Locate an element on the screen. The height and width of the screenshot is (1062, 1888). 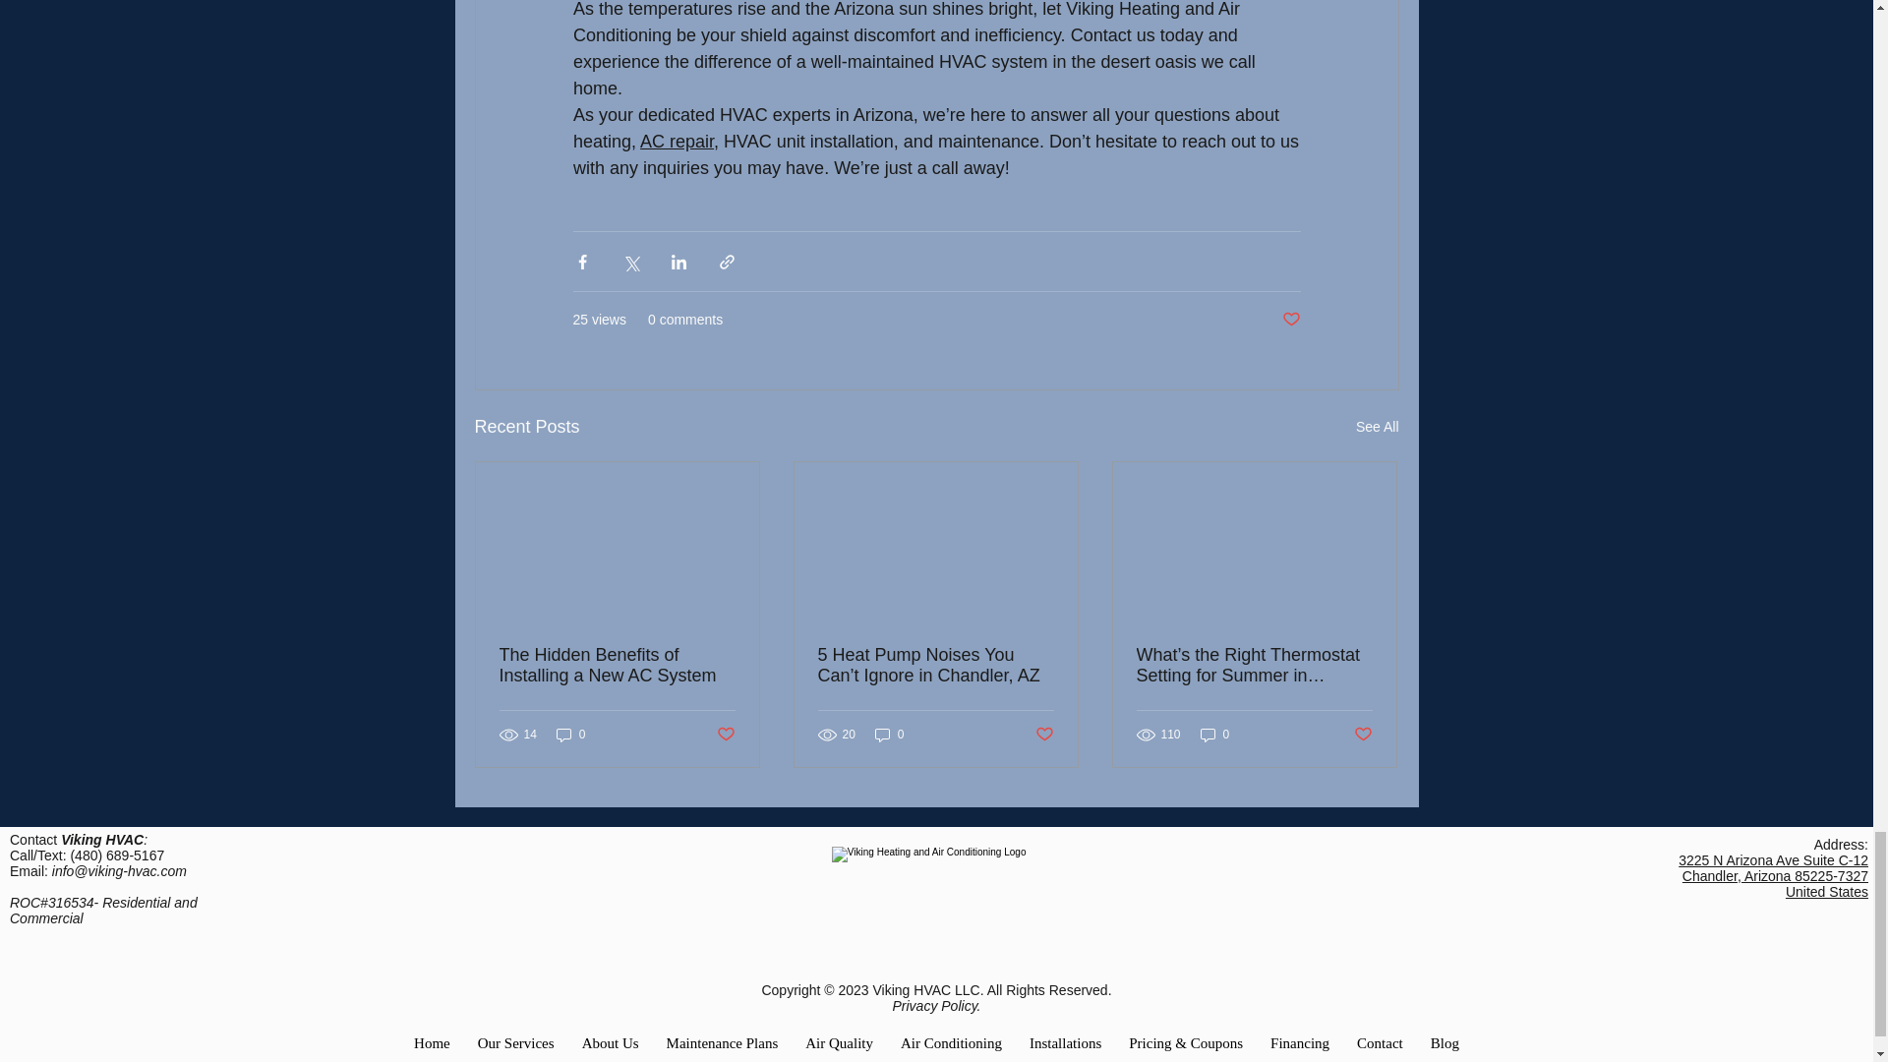
The Hidden Benefits of Installing a New AC System is located at coordinates (618, 665).